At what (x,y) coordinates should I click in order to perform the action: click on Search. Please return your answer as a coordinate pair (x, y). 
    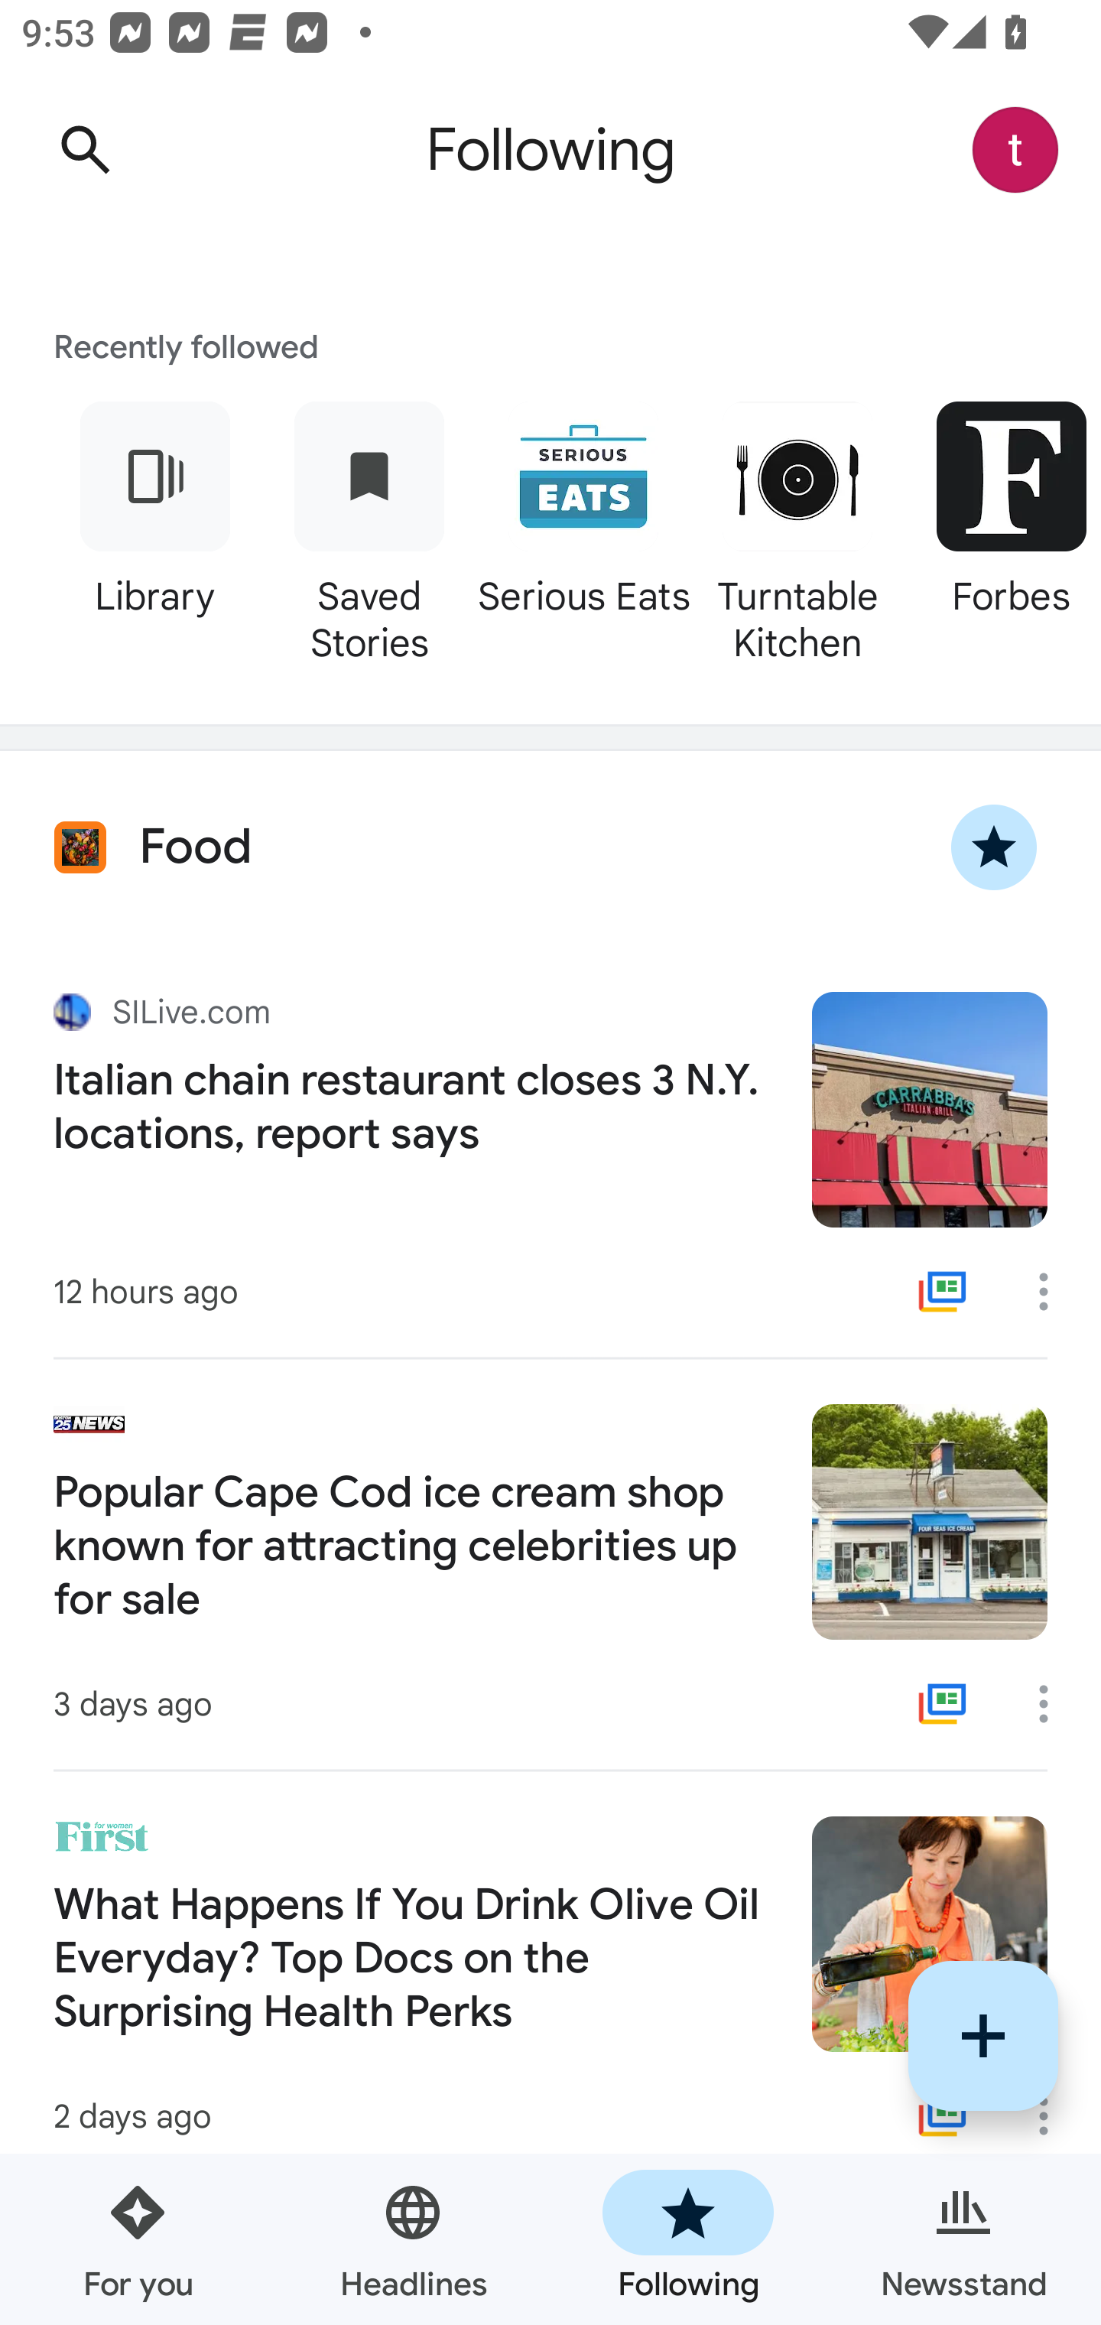
    Looking at the image, I should click on (85, 150).